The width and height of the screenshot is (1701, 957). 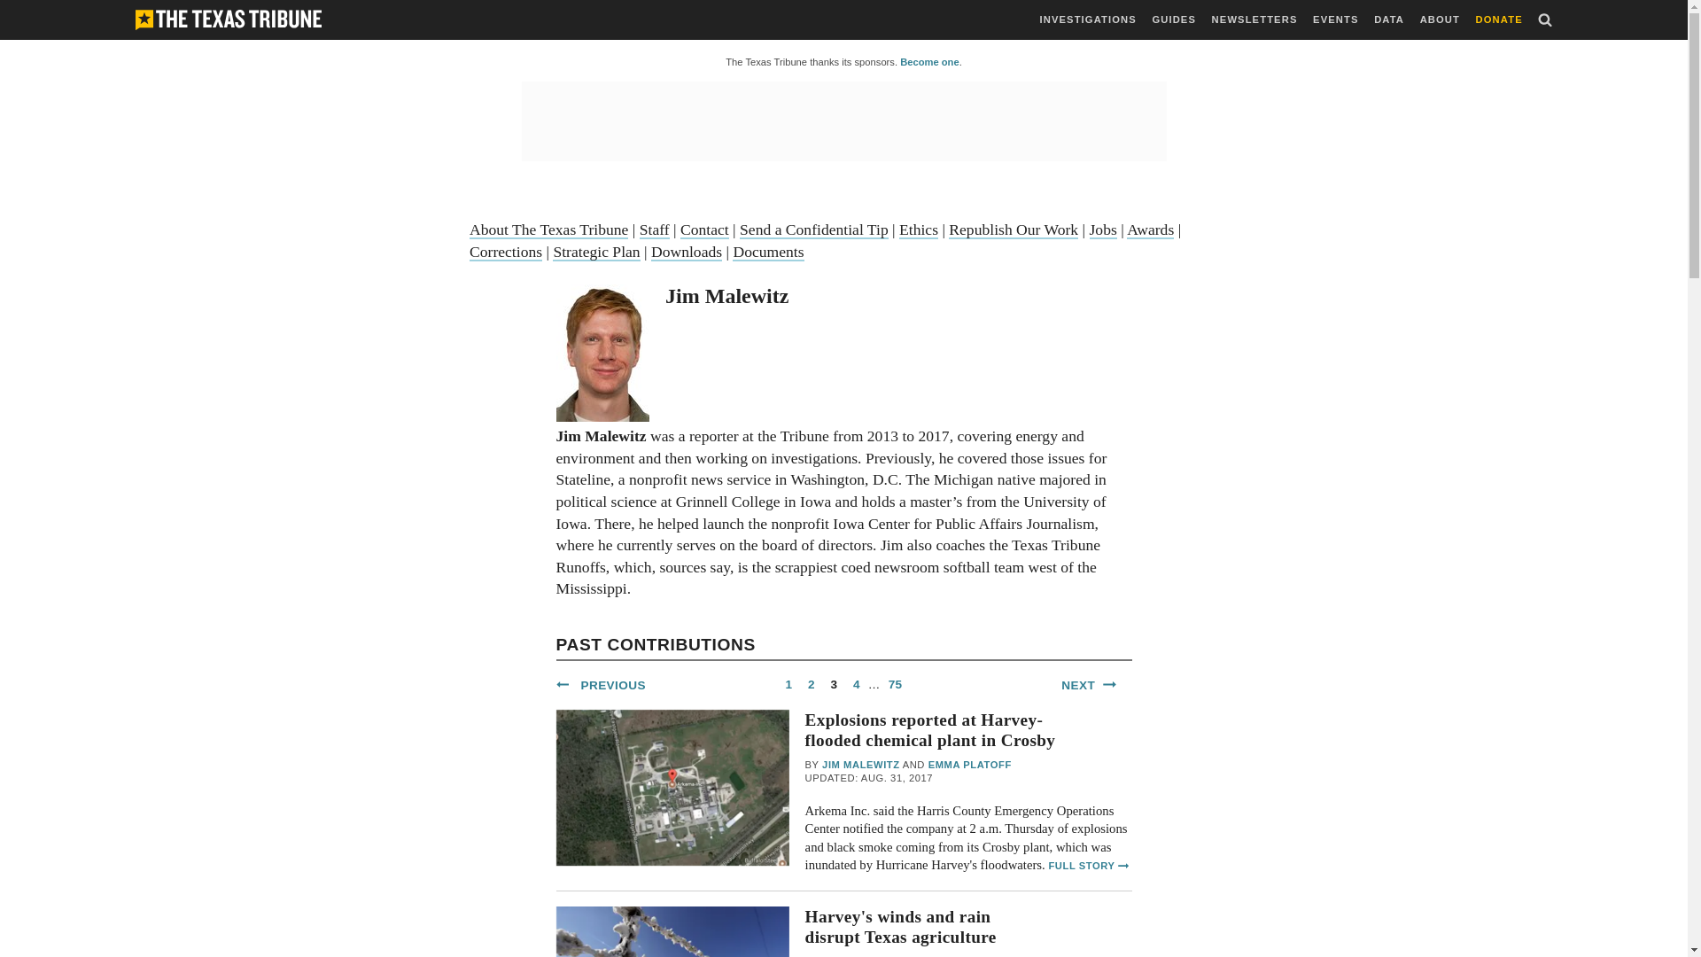 I want to click on GUIDES, so click(x=1173, y=19).